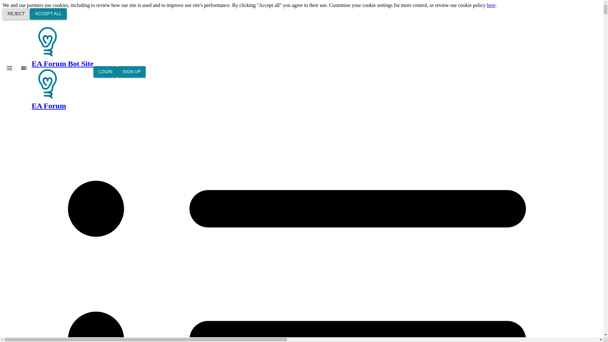  I want to click on SIGN UP, so click(131, 72).